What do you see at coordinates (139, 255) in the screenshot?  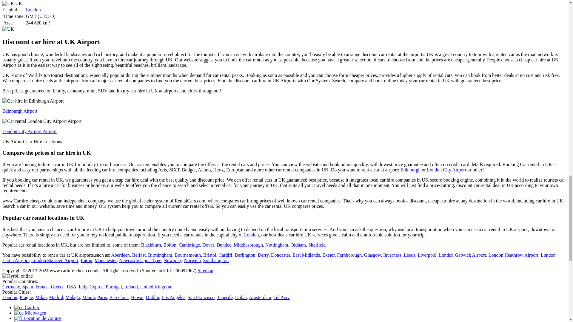 I see `Belfast` at bounding box center [139, 255].